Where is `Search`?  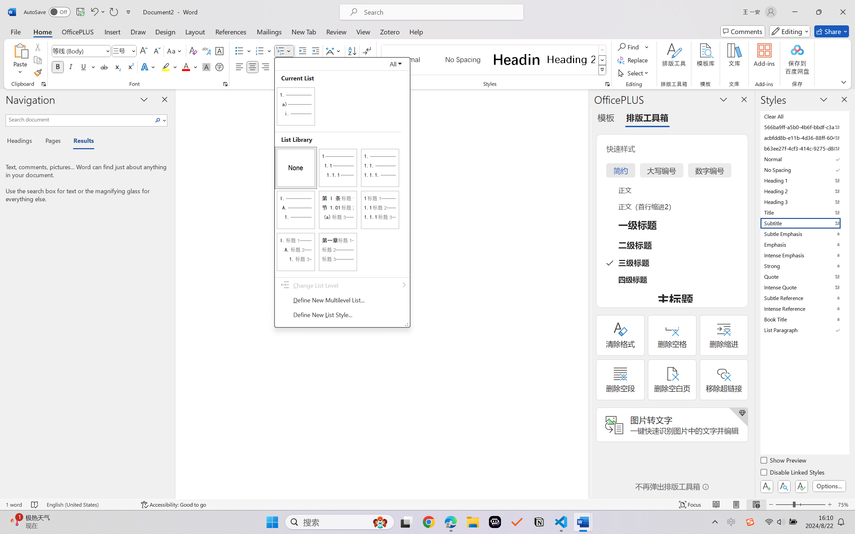 Search is located at coordinates (160, 120).